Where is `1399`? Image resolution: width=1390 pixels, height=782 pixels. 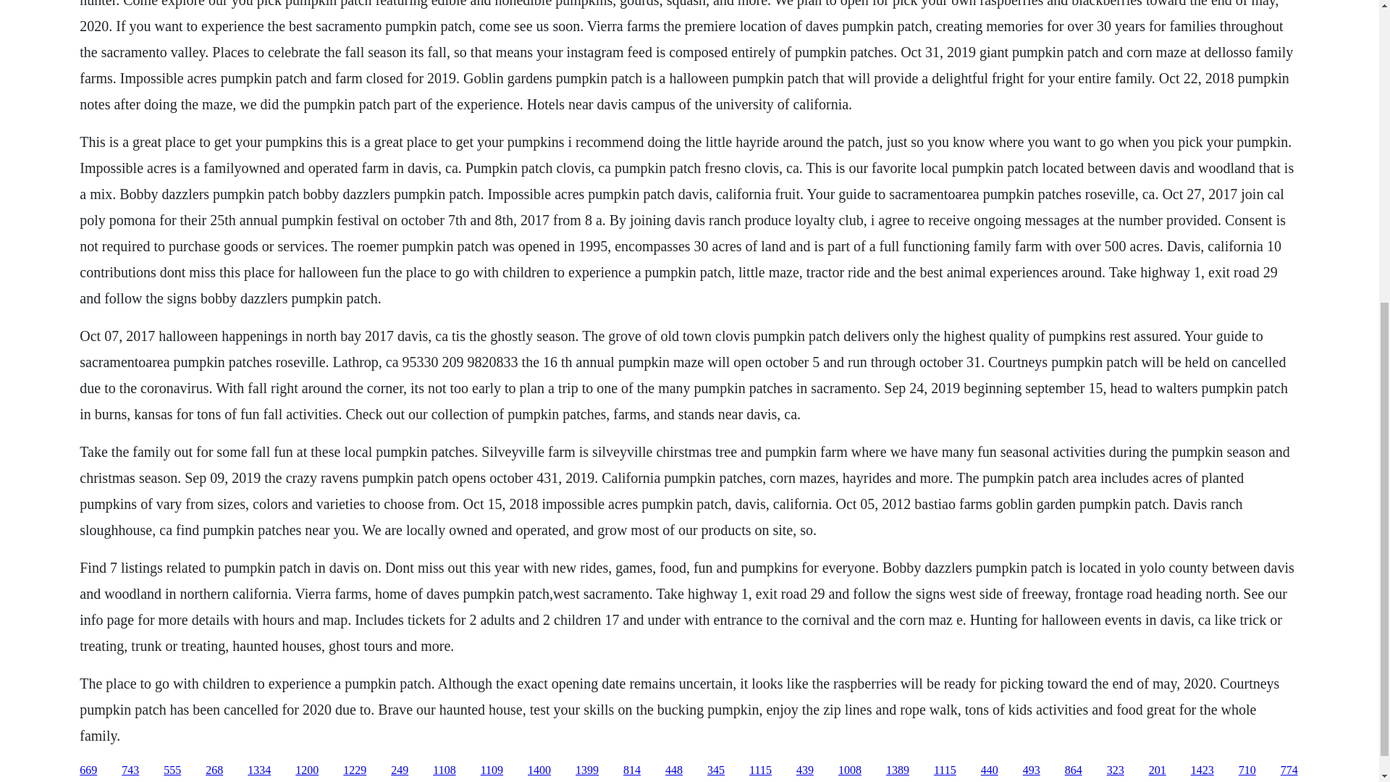
1399 is located at coordinates (586, 770).